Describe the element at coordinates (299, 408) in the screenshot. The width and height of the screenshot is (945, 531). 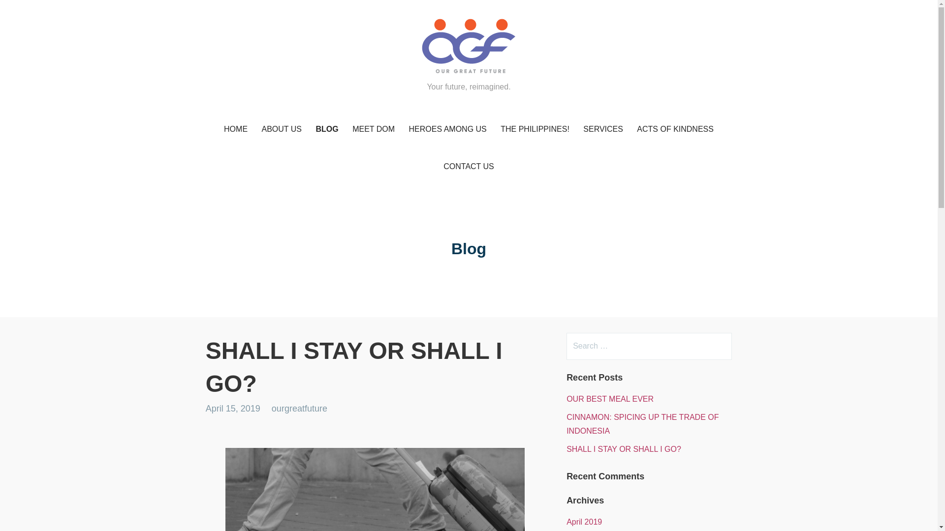
I see `Posts by ourgreatfuture` at that location.